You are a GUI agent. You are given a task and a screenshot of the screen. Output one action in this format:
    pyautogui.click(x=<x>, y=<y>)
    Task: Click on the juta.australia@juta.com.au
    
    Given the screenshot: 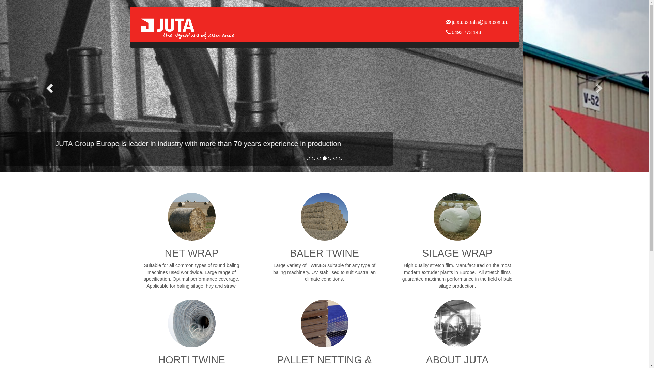 What is the action you would take?
    pyautogui.click(x=477, y=22)
    